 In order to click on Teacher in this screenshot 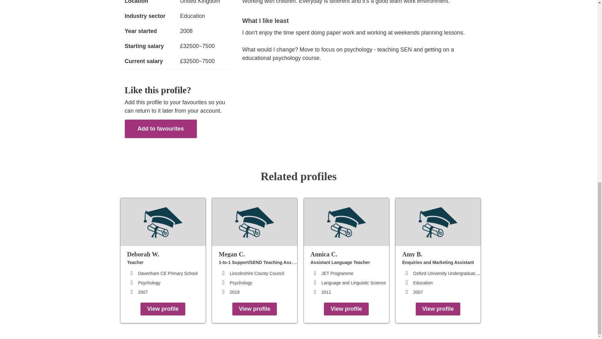, I will do `click(135, 262)`.